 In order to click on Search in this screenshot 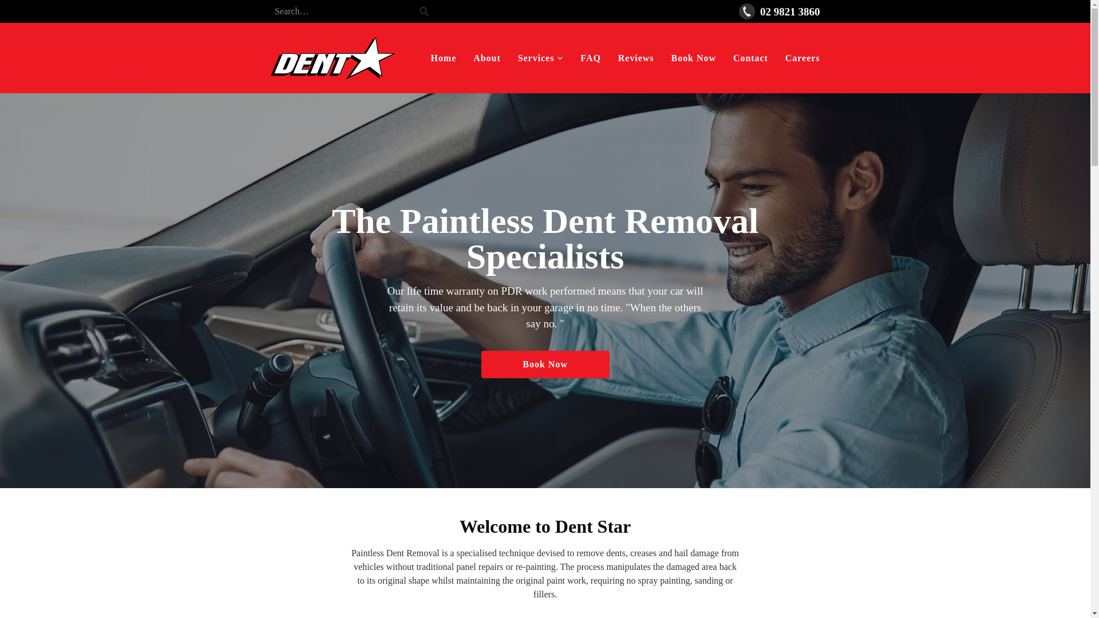, I will do `click(424, 11)`.